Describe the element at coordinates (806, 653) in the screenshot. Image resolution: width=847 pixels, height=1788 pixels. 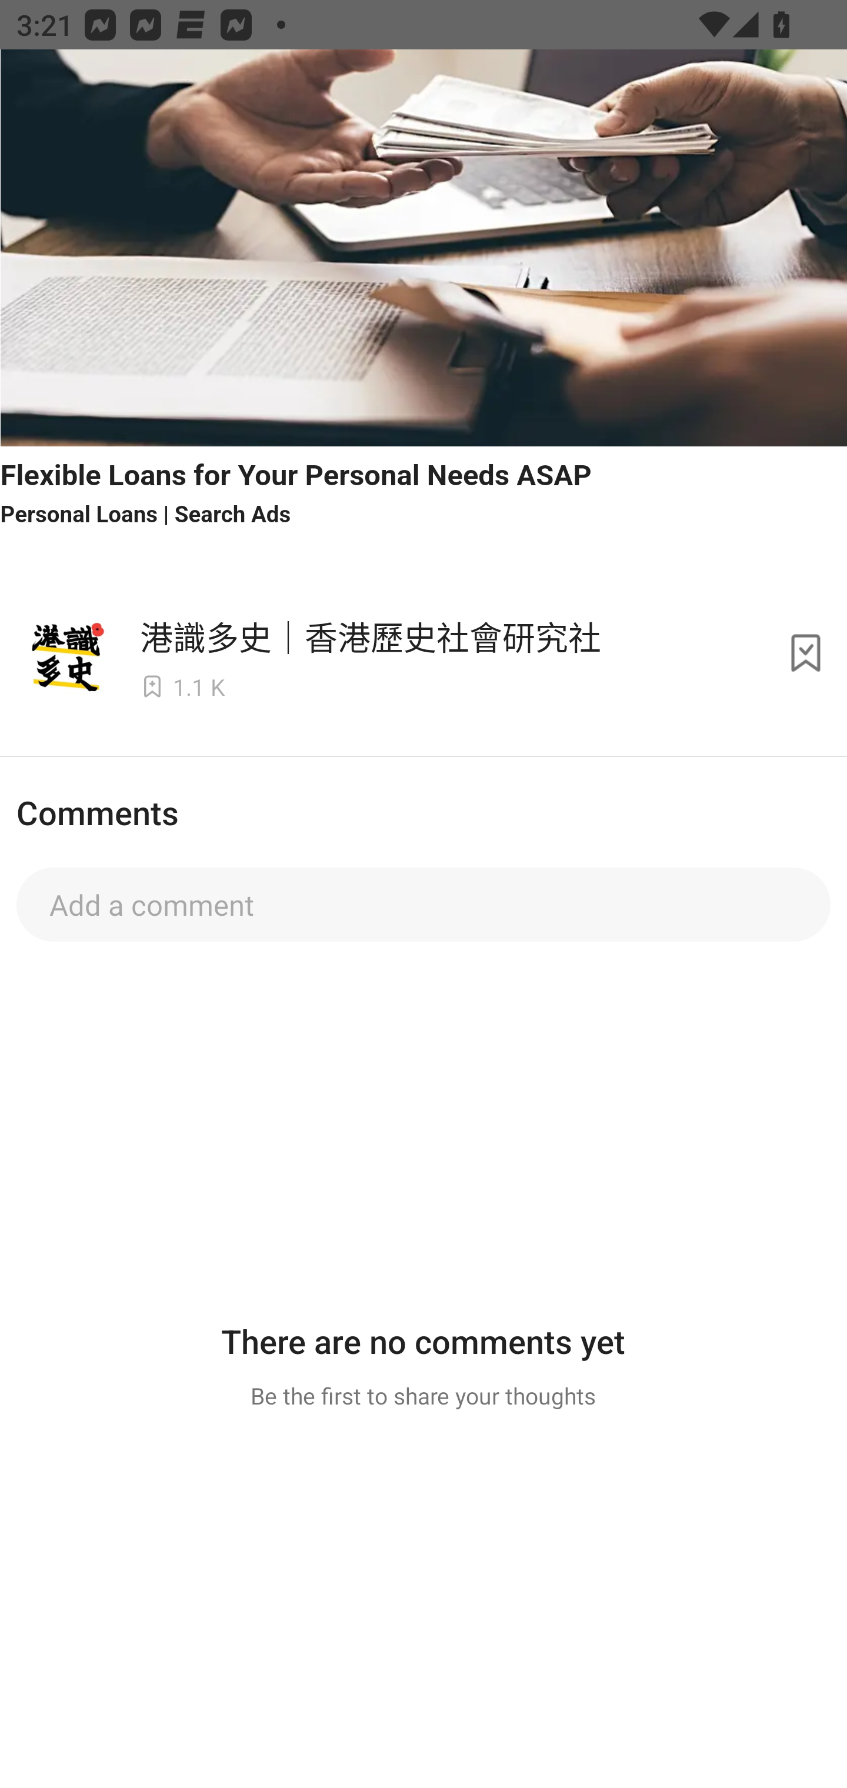
I see `Subscribe` at that location.